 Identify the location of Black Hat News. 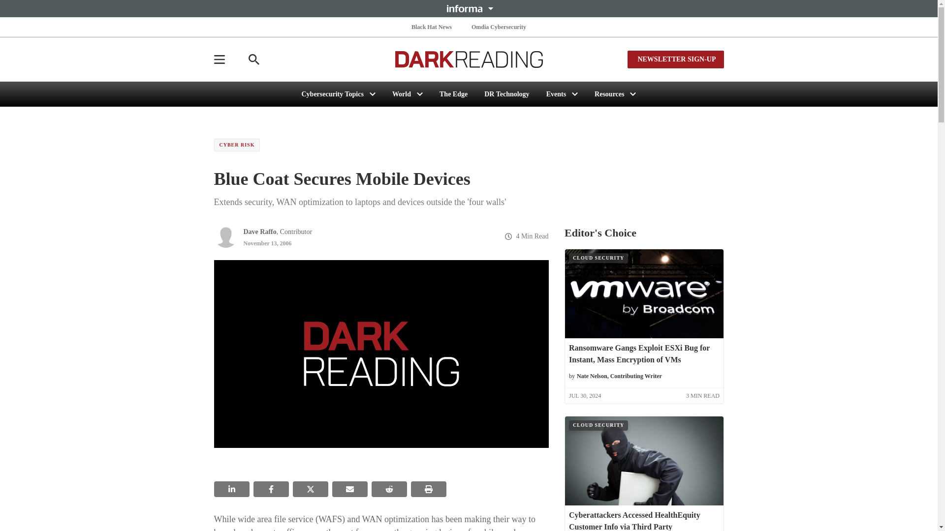
(431, 27).